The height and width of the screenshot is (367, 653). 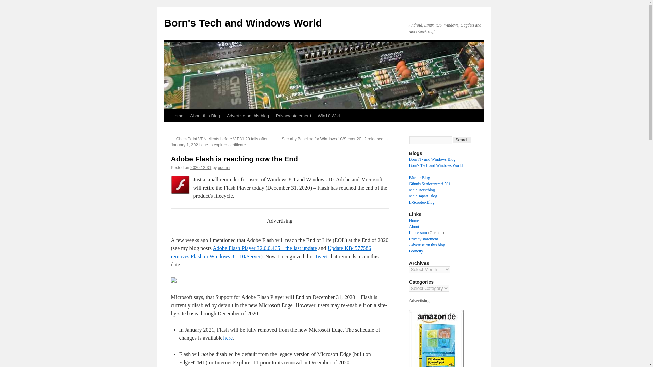 What do you see at coordinates (243, 23) in the screenshot?
I see `Born's Tech and Windows World` at bounding box center [243, 23].